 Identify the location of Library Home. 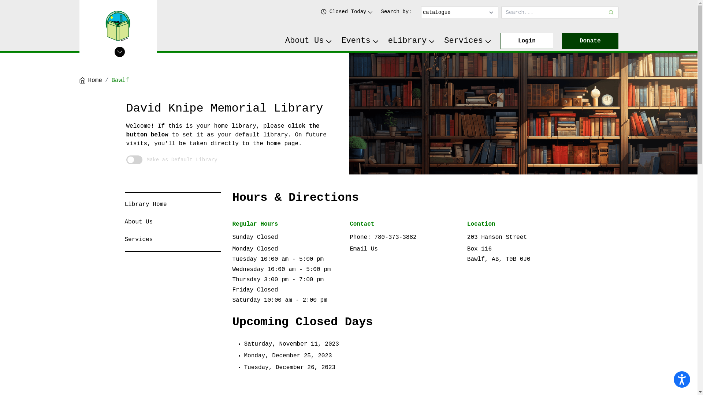
(146, 204).